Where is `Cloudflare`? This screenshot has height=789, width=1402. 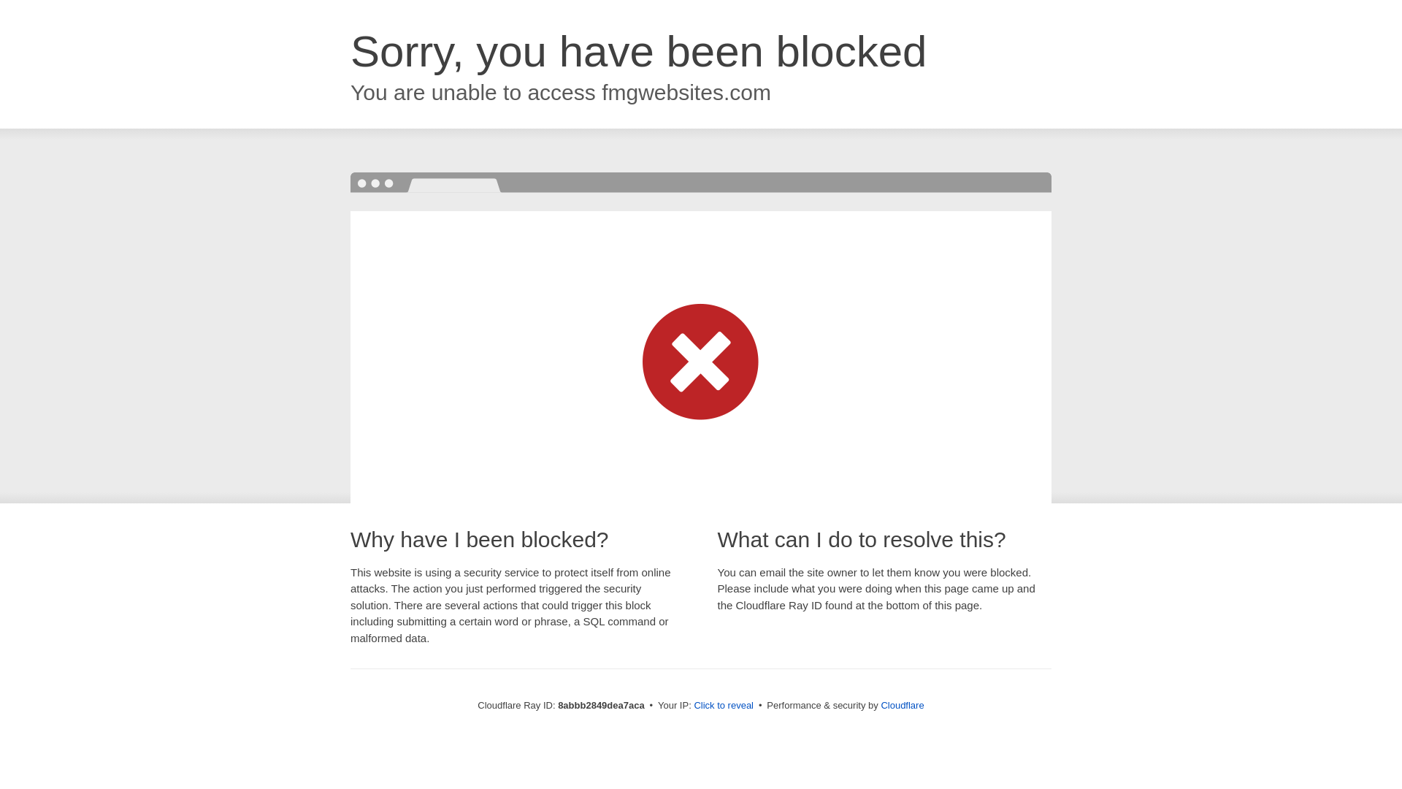 Cloudflare is located at coordinates (902, 705).